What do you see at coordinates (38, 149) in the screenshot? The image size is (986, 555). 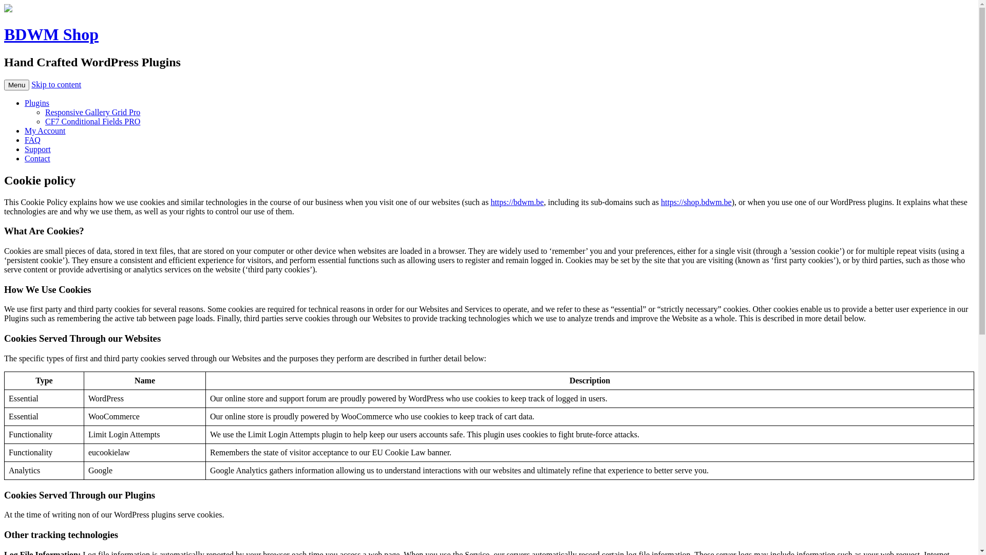 I see `Support` at bounding box center [38, 149].